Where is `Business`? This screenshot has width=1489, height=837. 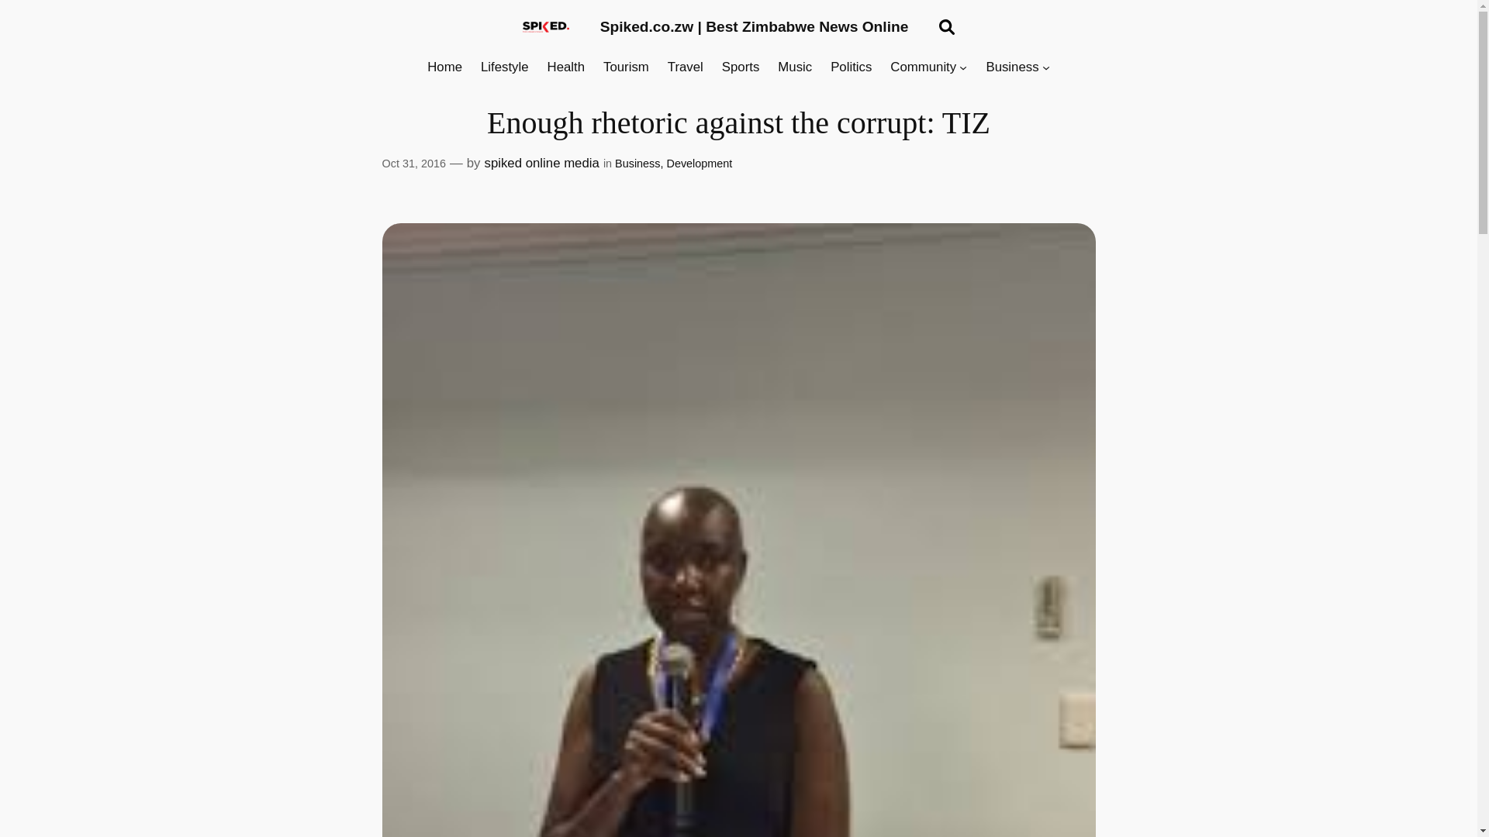
Business is located at coordinates (637, 164).